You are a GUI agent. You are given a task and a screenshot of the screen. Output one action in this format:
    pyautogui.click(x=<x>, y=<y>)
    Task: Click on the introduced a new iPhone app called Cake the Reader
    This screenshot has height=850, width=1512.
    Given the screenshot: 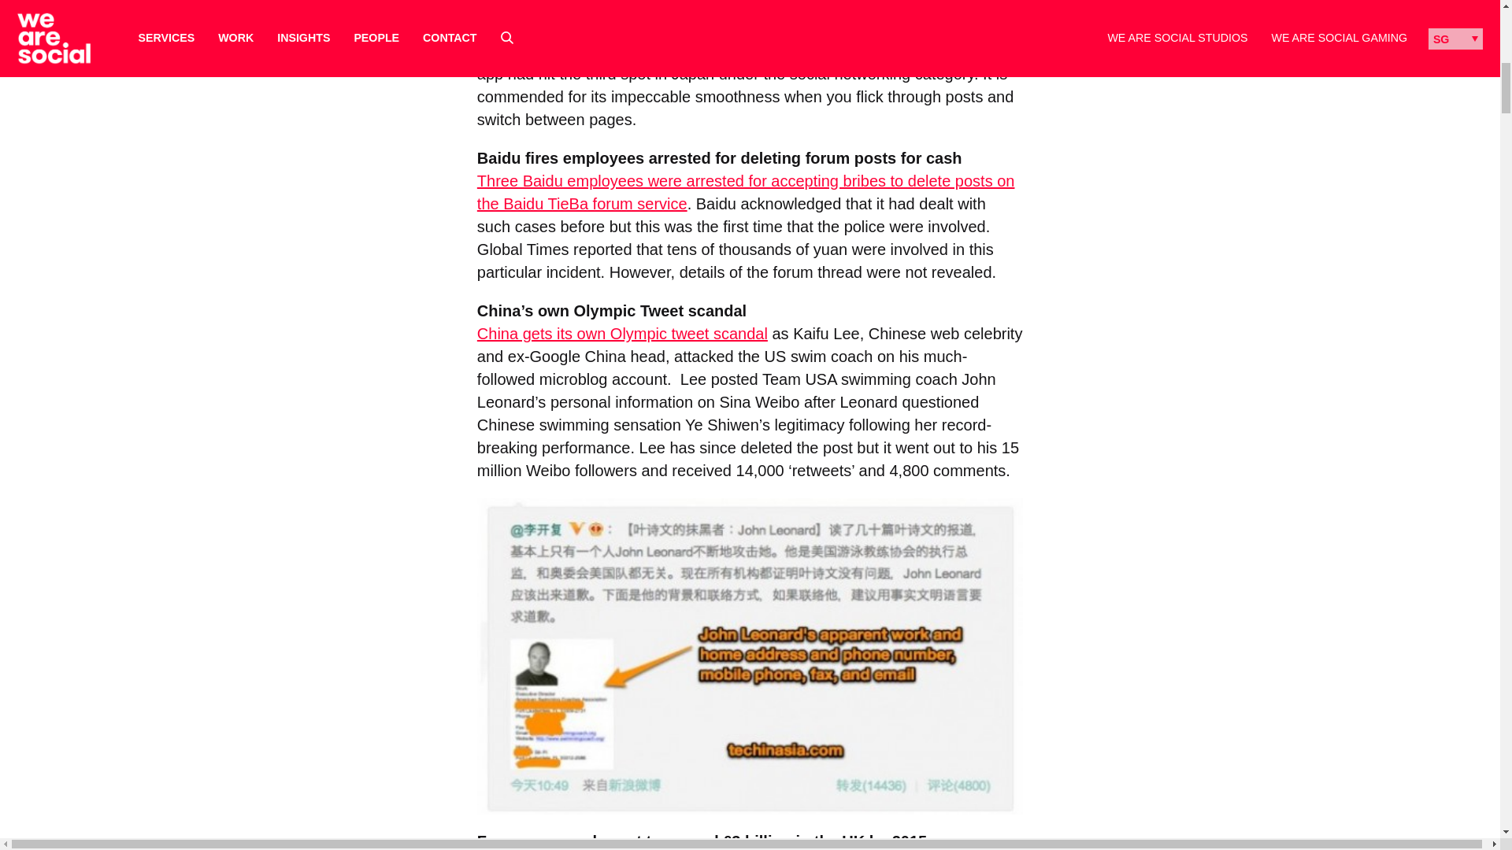 What is the action you would take?
    pyautogui.click(x=721, y=19)
    